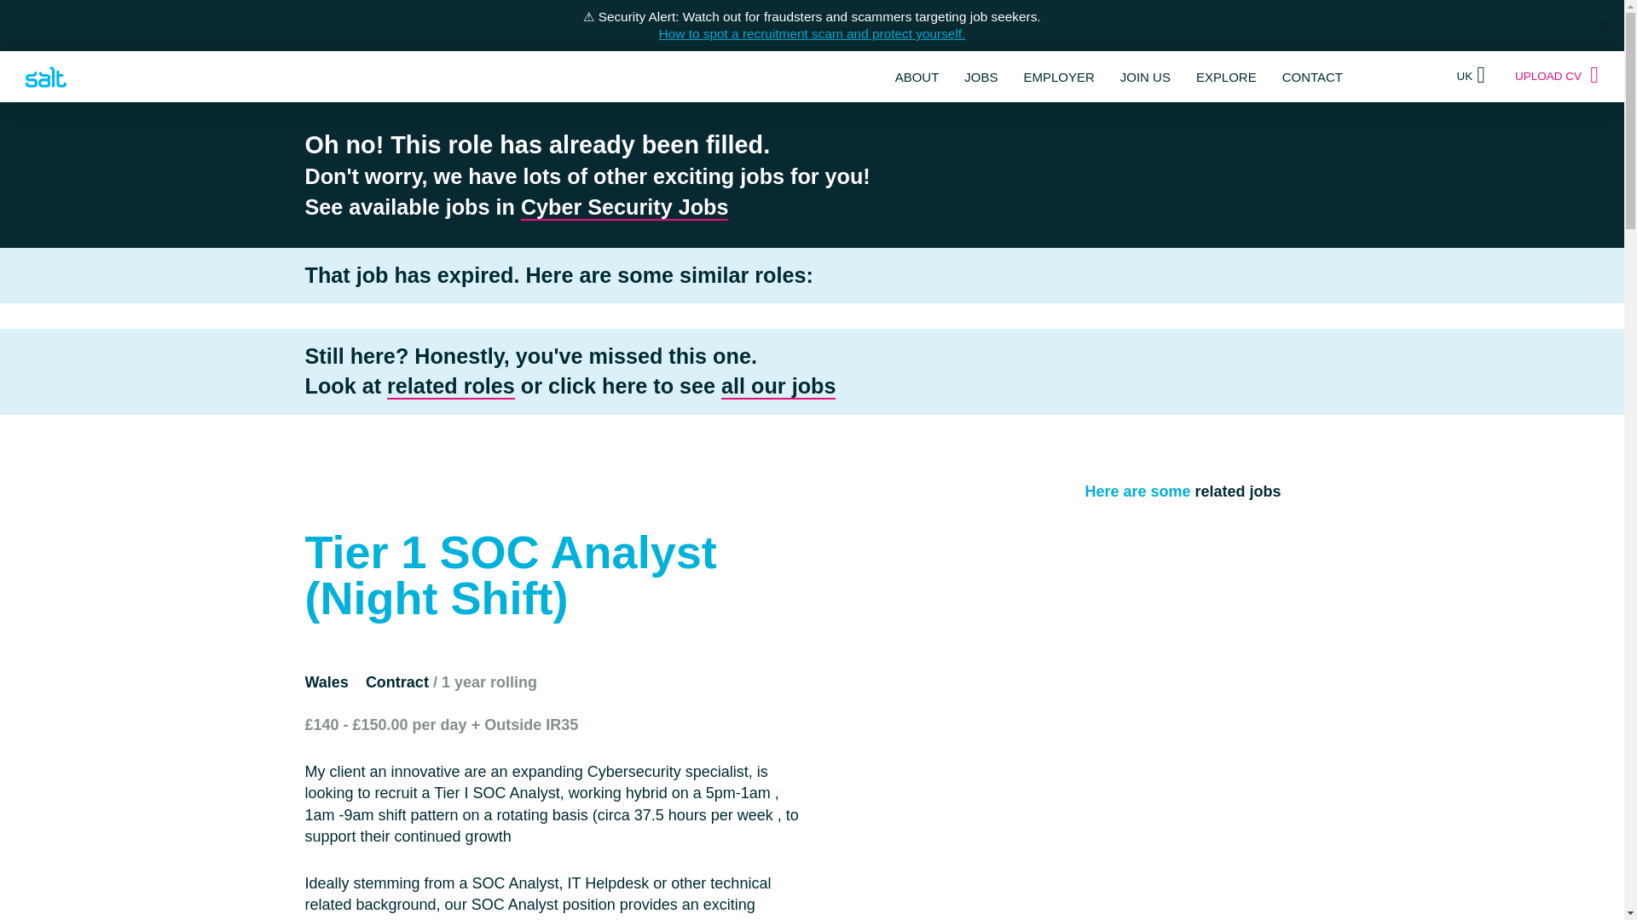  Describe the element at coordinates (778, 386) in the screenshot. I see `all our jobs` at that location.